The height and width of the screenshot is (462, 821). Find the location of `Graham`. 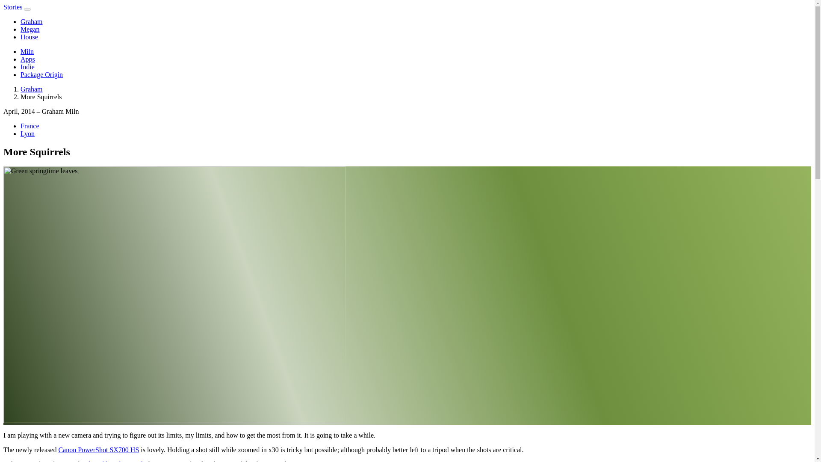

Graham is located at coordinates (32, 89).